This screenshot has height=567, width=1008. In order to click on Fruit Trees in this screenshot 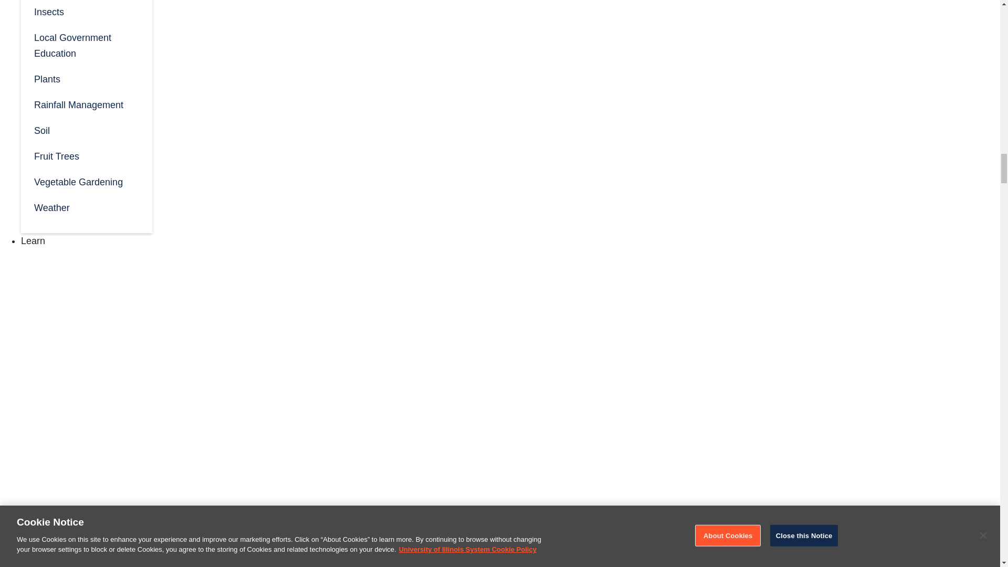, I will do `click(86, 155)`.